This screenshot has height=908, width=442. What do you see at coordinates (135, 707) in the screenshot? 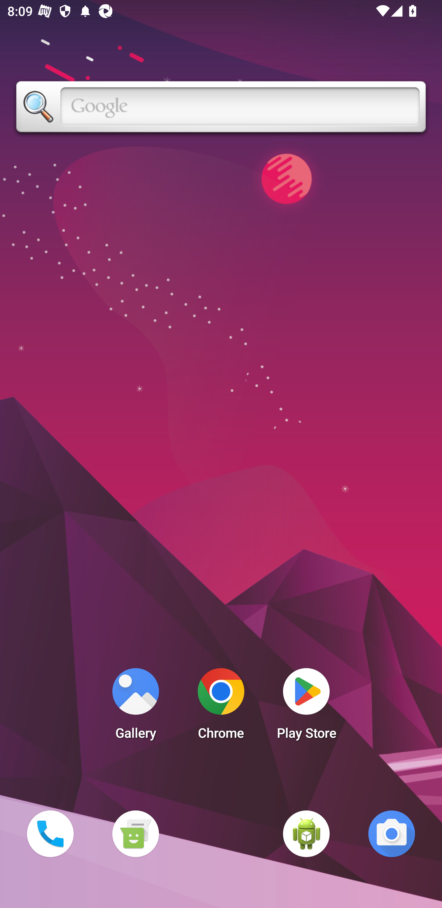
I see `Gallery` at bounding box center [135, 707].